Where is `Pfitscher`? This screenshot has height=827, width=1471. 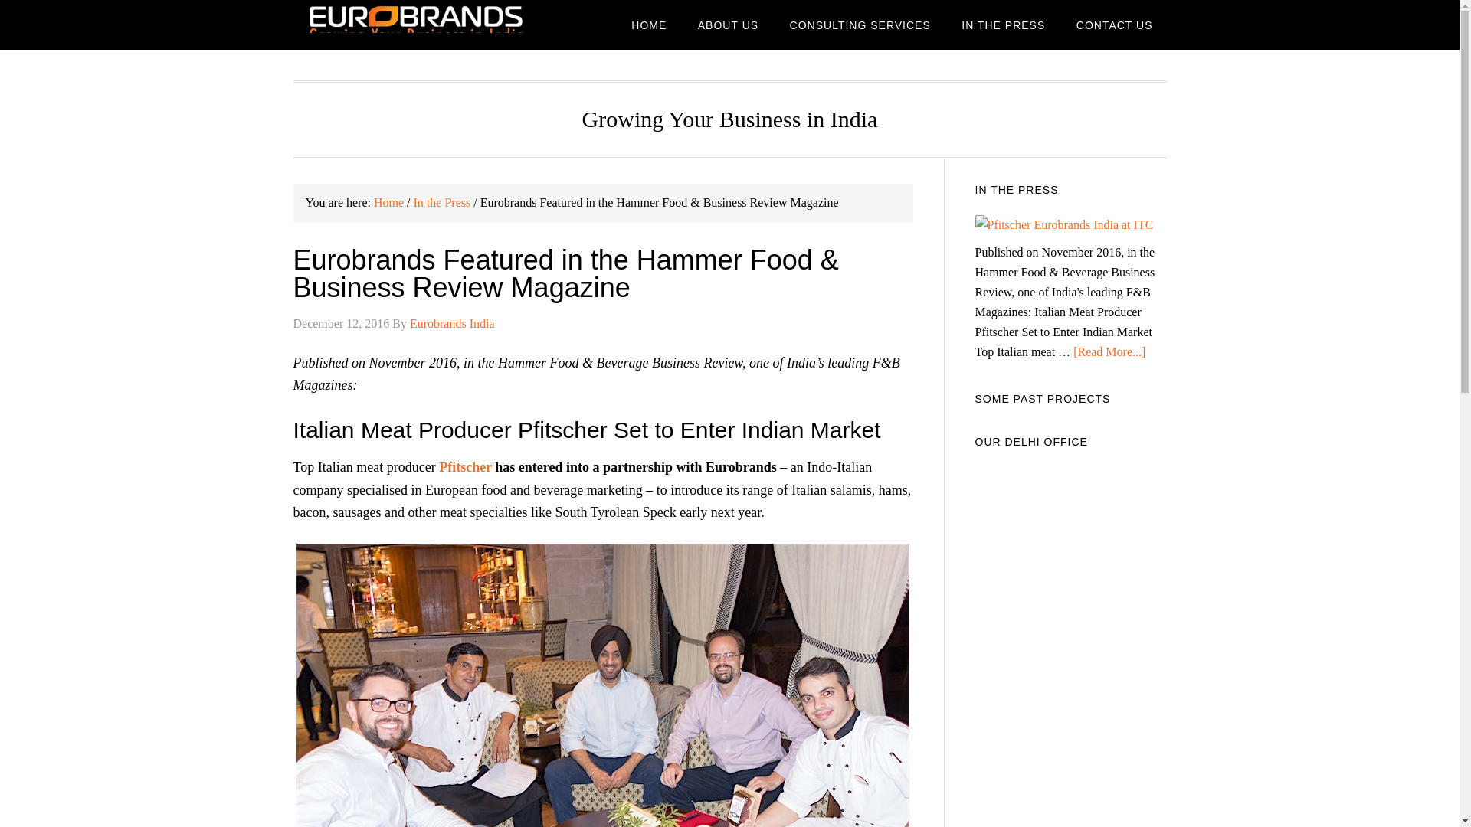 Pfitscher is located at coordinates (464, 467).